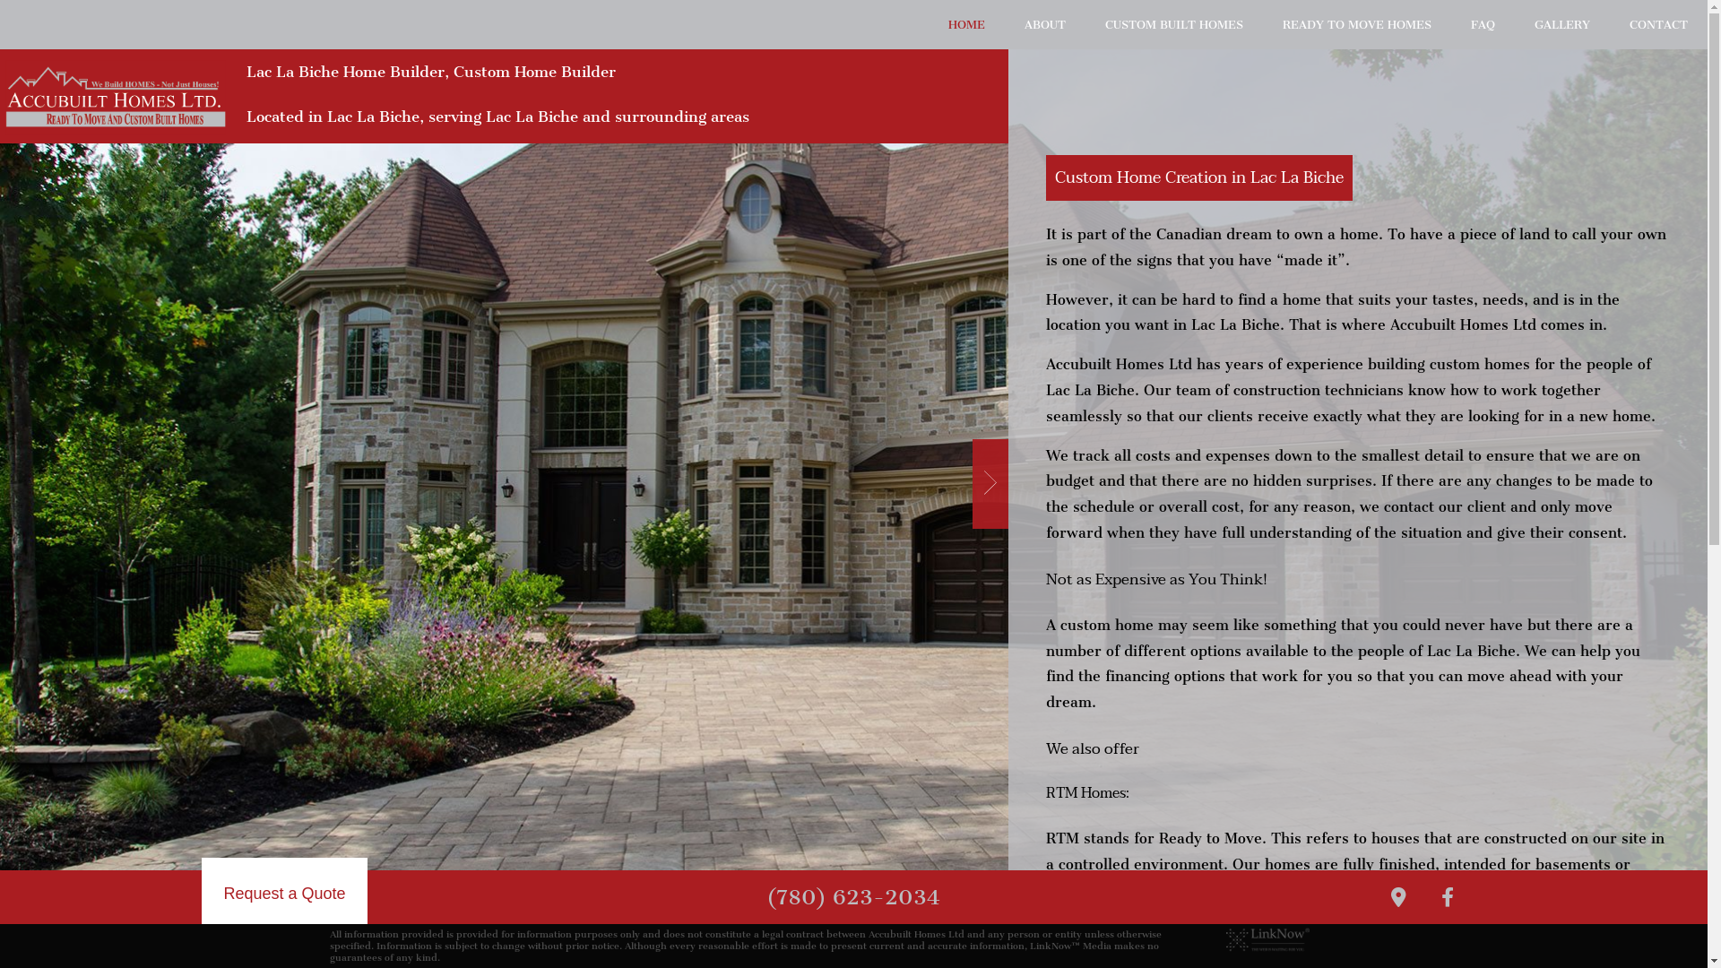  I want to click on GALLERY, so click(1562, 25).